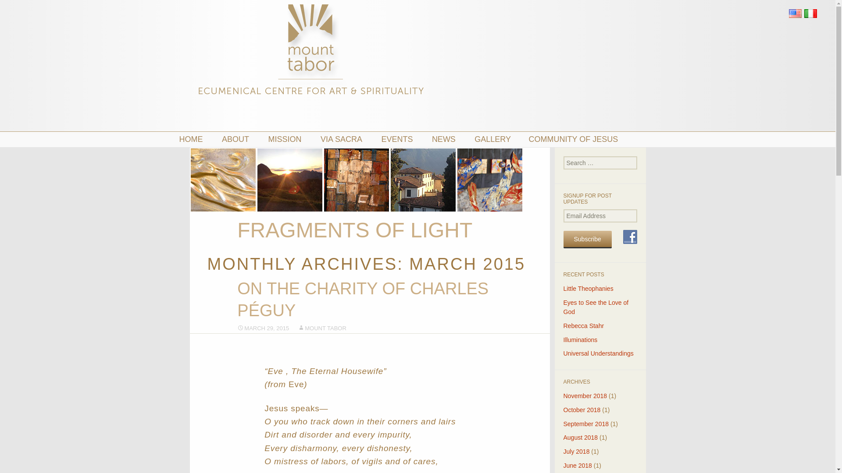 The width and height of the screenshot is (842, 473). What do you see at coordinates (581, 437) in the screenshot?
I see `August 2018` at bounding box center [581, 437].